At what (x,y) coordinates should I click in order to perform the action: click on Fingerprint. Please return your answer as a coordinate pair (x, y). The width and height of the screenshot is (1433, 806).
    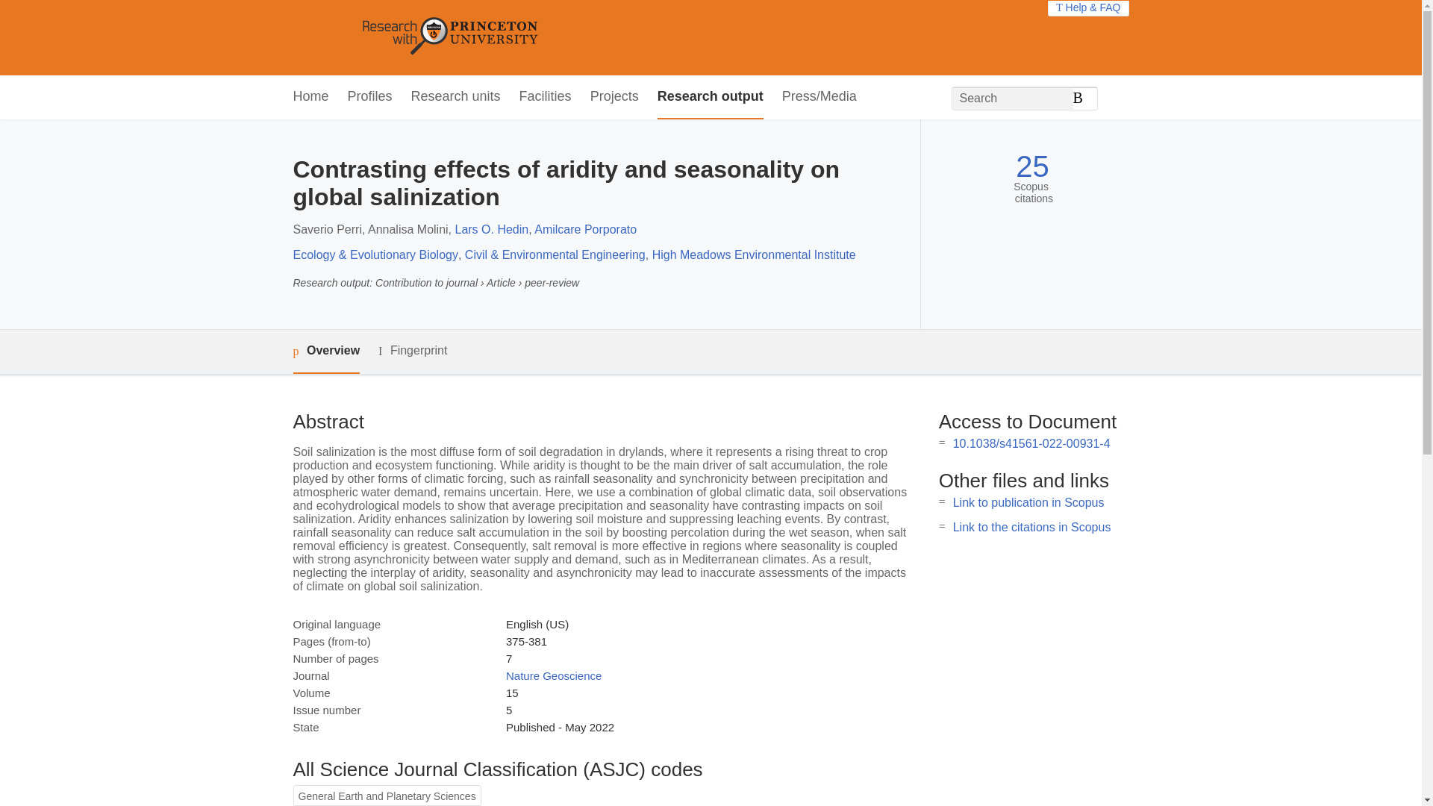
    Looking at the image, I should click on (412, 351).